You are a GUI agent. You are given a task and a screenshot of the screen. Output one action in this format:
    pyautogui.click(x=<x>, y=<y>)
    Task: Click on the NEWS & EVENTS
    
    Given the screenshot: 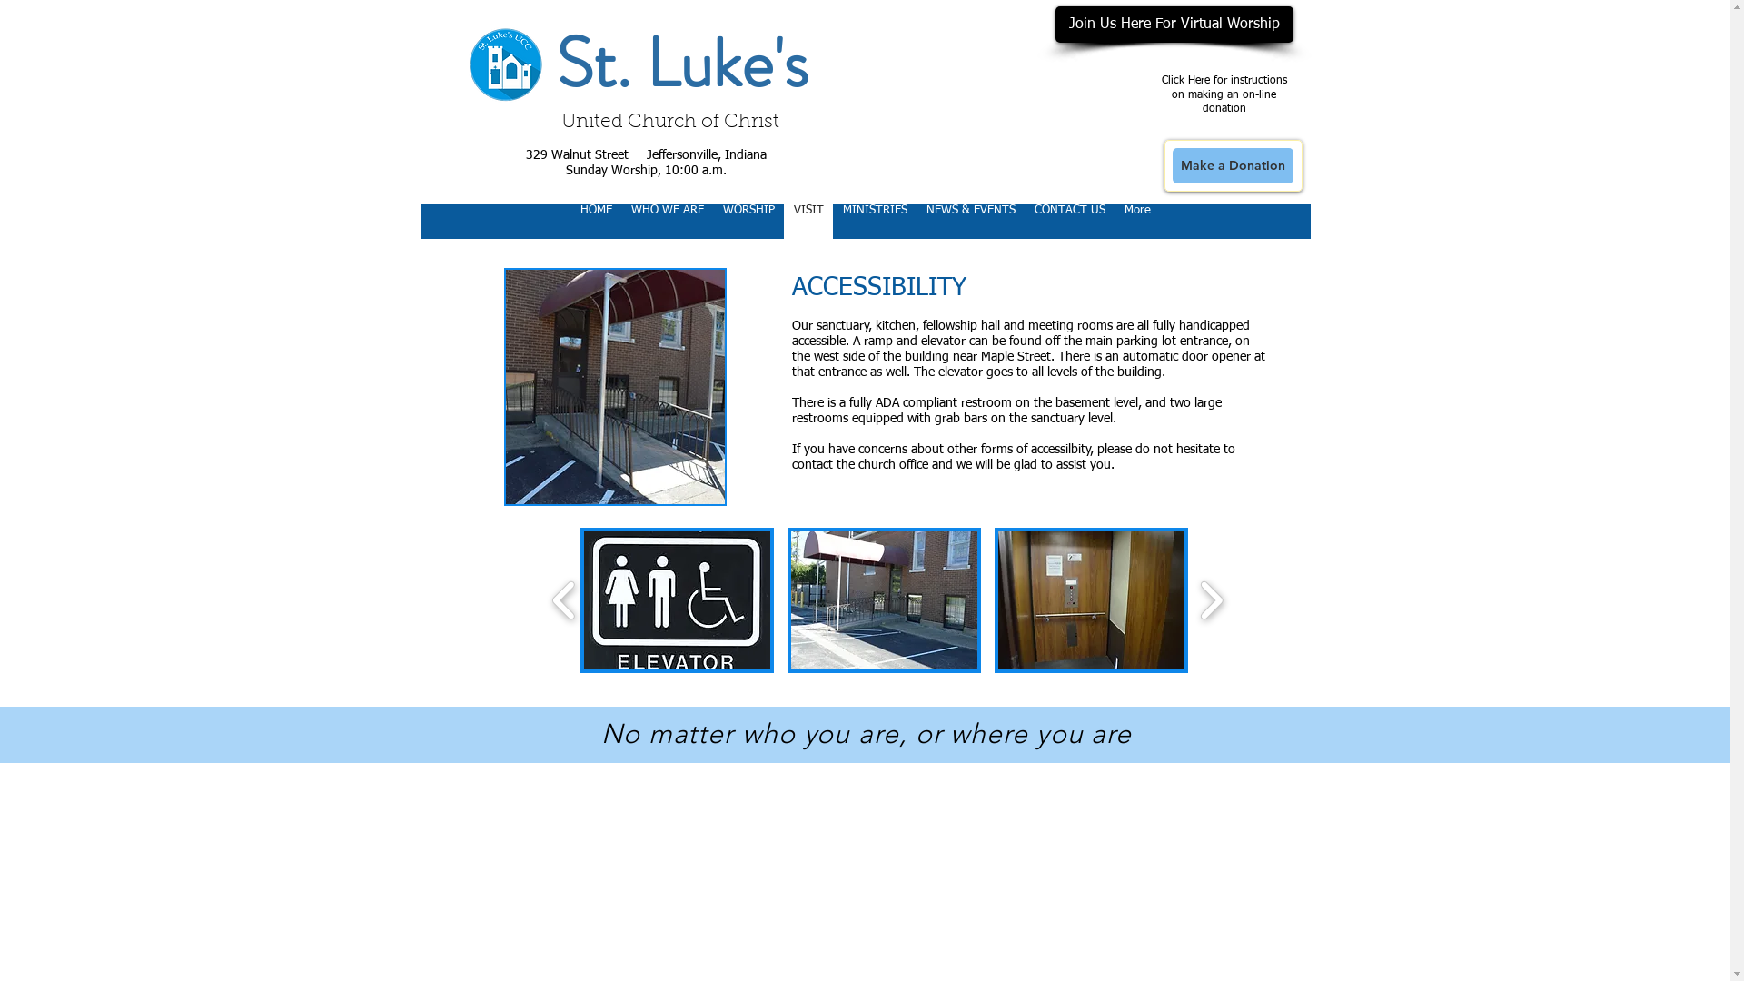 What is the action you would take?
    pyautogui.click(x=970, y=222)
    